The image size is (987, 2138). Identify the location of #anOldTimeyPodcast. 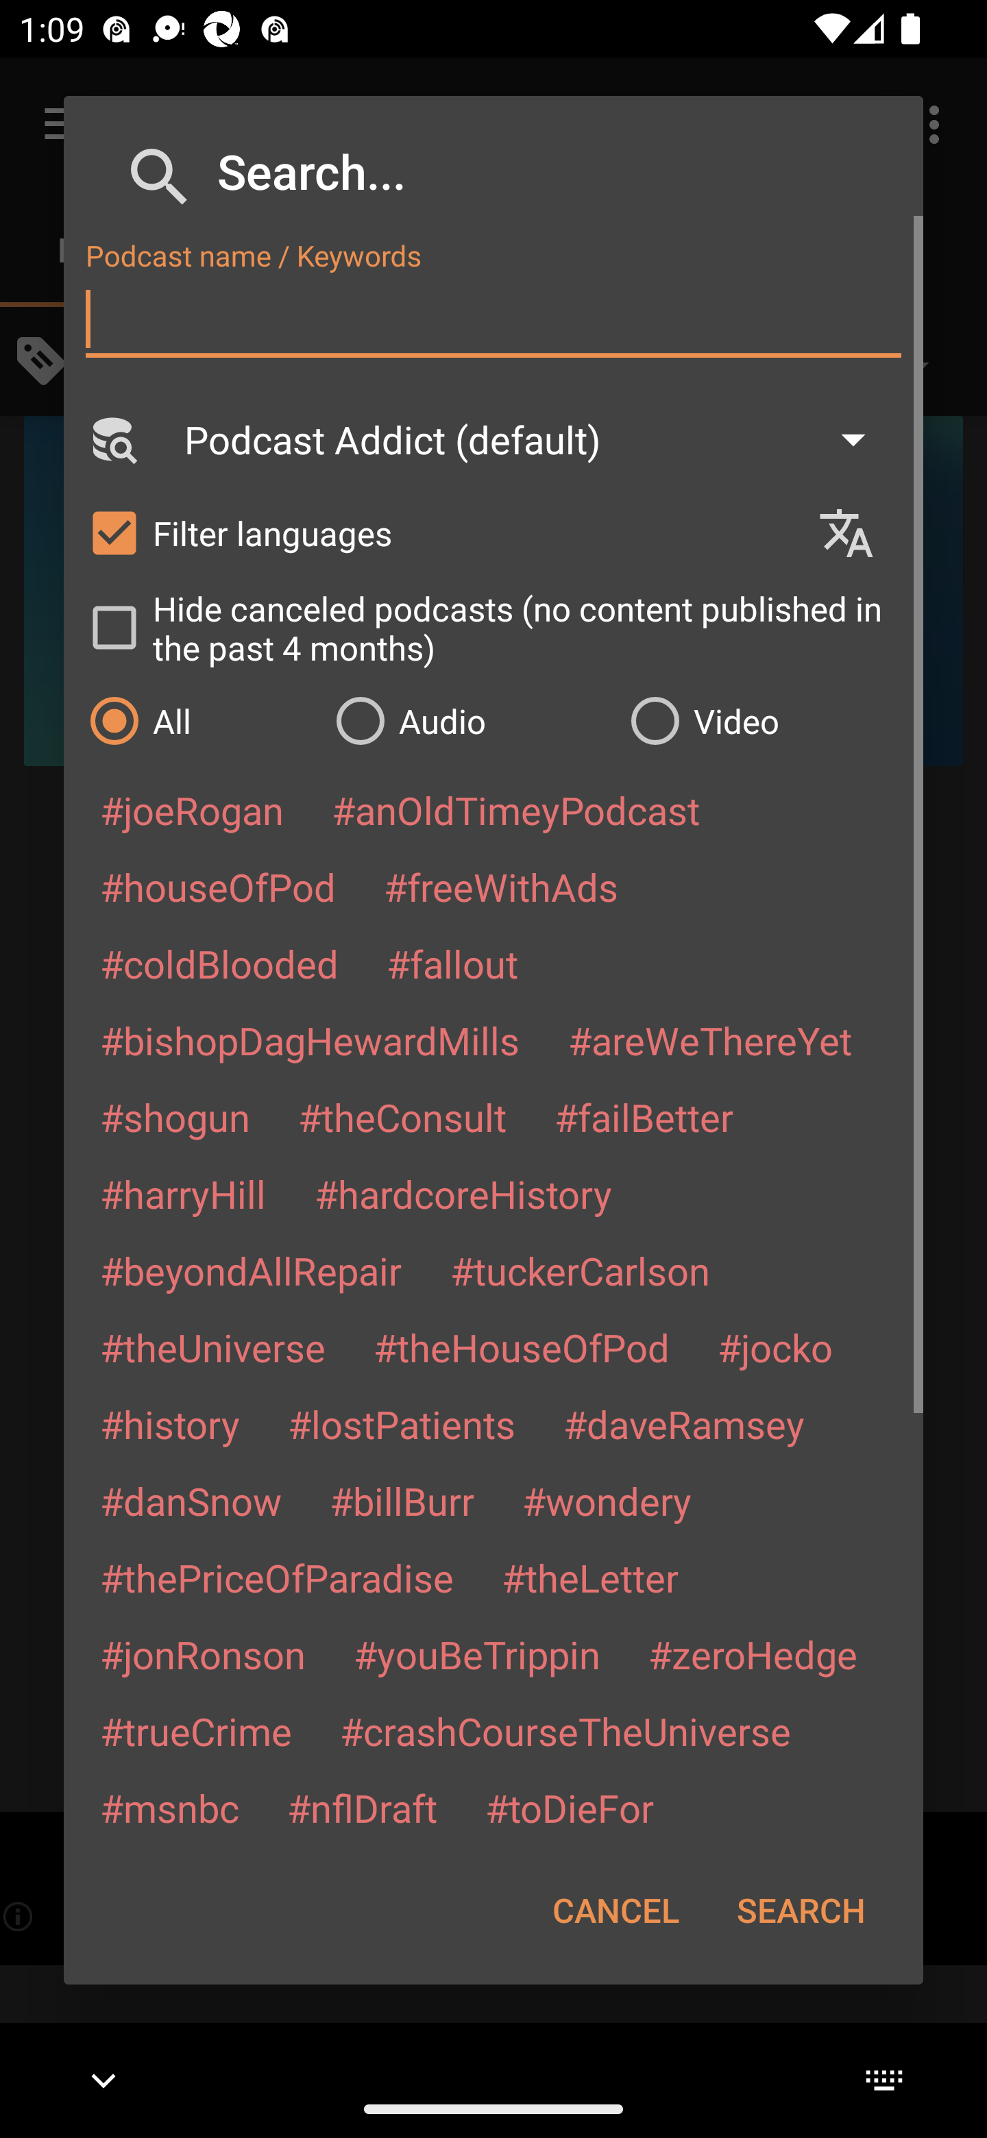
(515, 810).